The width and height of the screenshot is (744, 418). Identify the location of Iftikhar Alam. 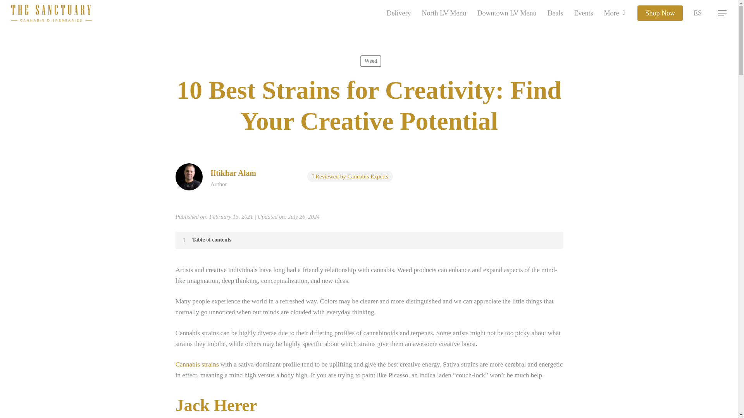
(233, 173).